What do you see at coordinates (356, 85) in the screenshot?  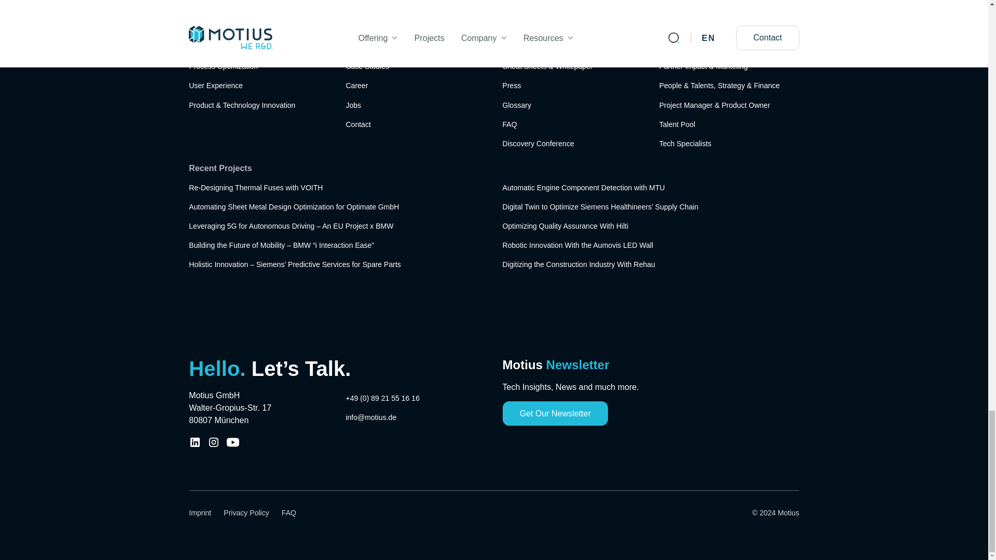 I see `Career` at bounding box center [356, 85].